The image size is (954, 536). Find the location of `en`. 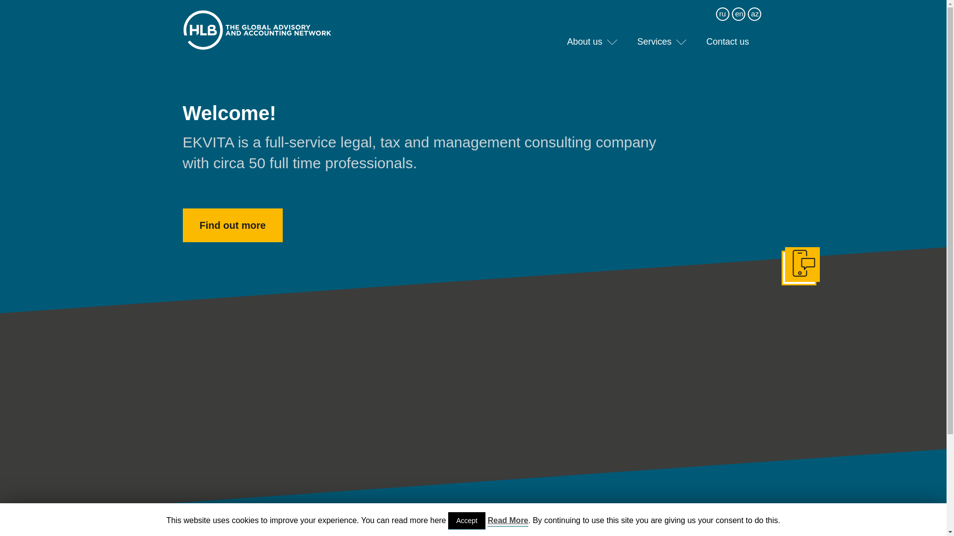

en is located at coordinates (739, 14).